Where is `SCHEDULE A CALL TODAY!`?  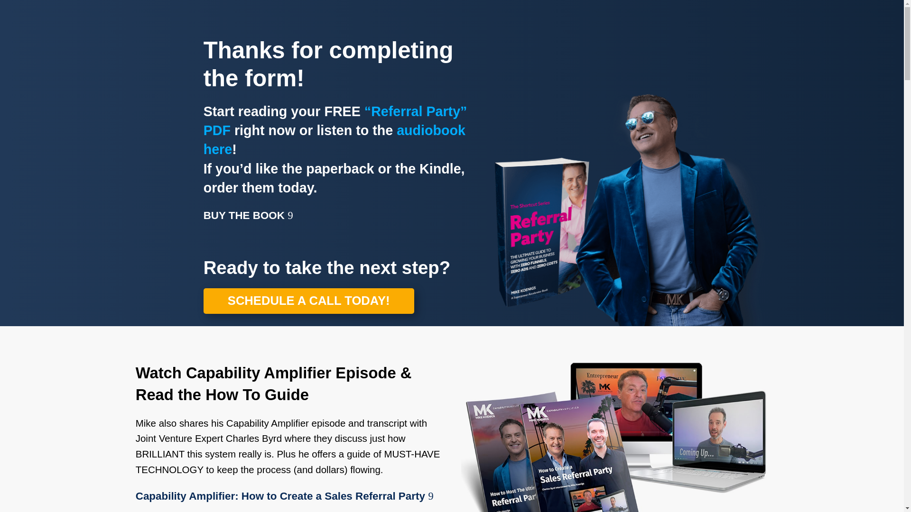 SCHEDULE A CALL TODAY! is located at coordinates (308, 301).